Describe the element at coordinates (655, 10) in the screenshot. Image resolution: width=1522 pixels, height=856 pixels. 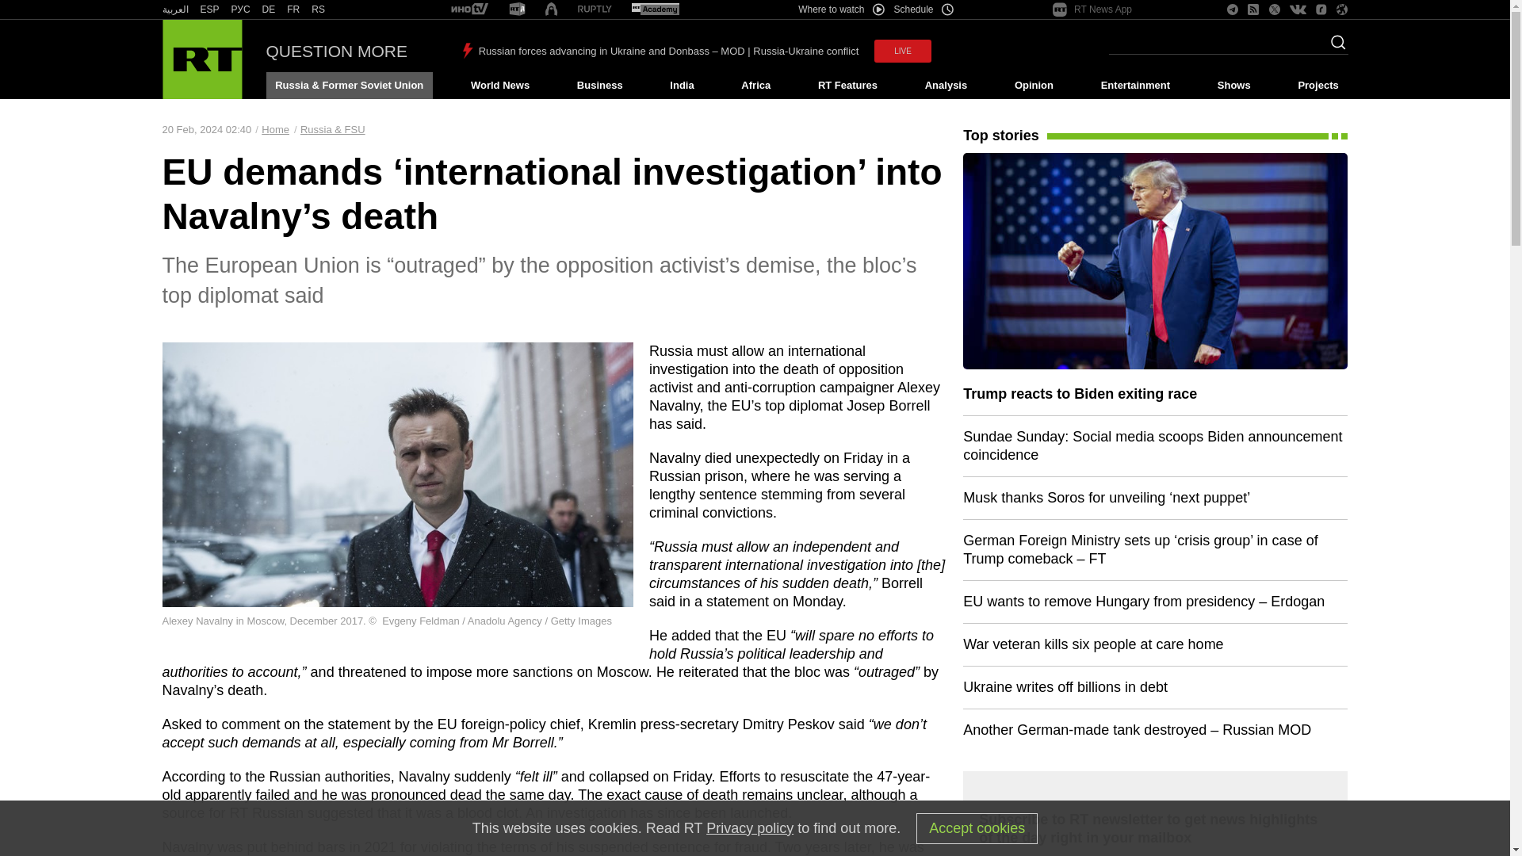
I see `RT ` at that location.